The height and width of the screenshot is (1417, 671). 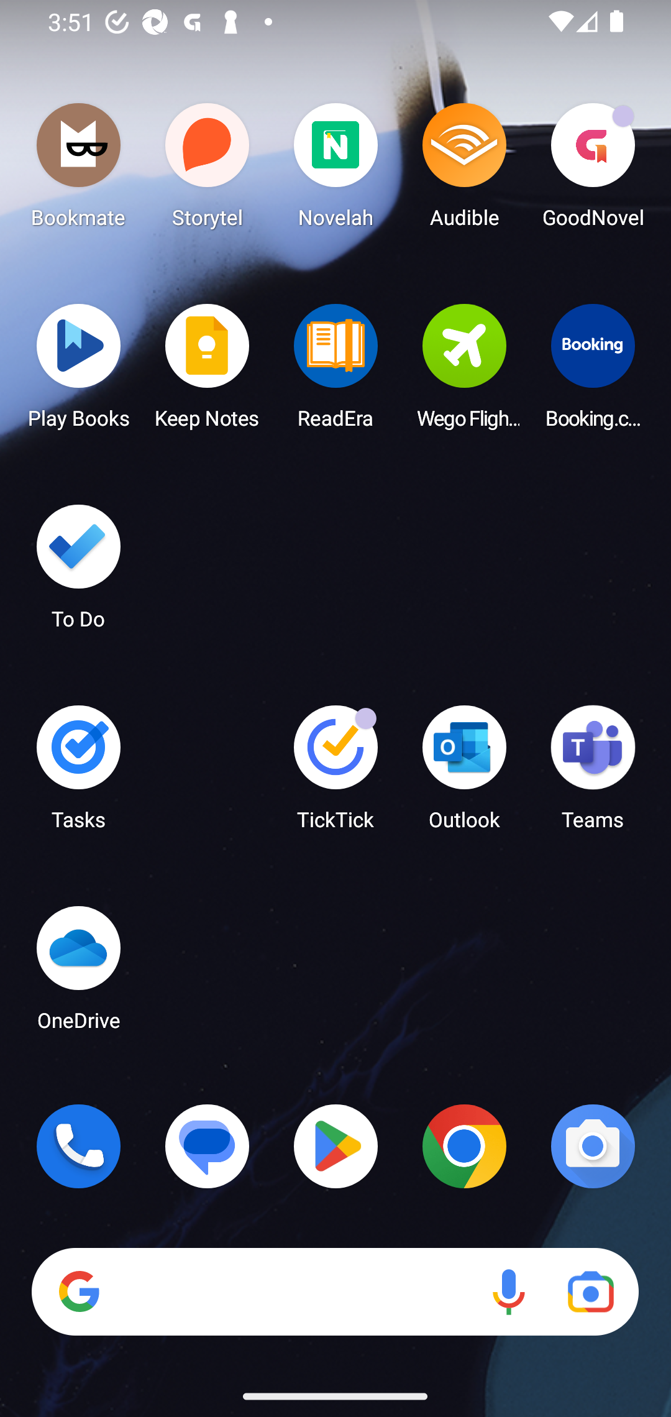 I want to click on Phone, so click(x=78, y=1146).